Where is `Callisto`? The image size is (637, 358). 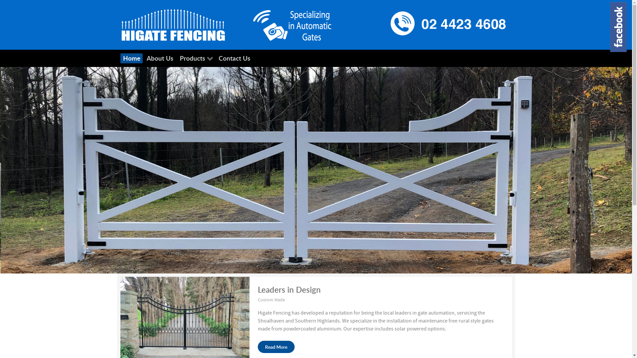 Callisto is located at coordinates (292, 25).